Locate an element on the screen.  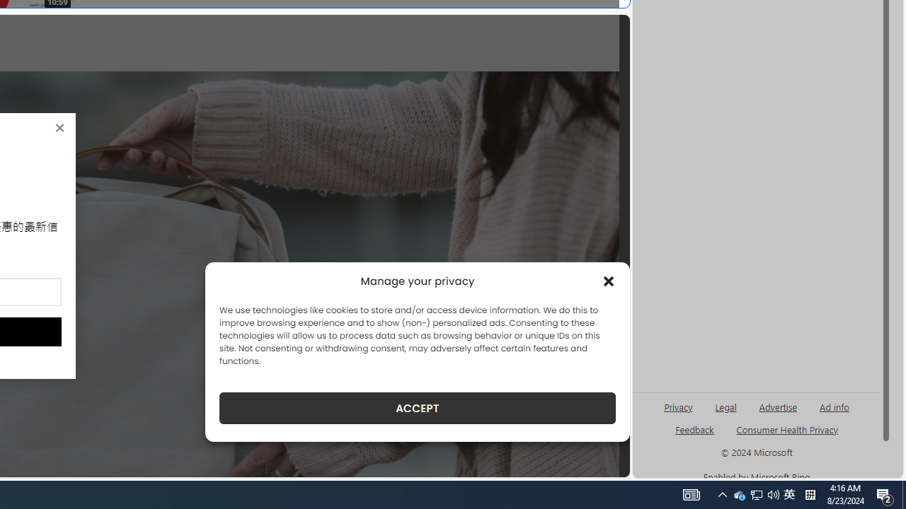
ACCEPT is located at coordinates (418, 408).